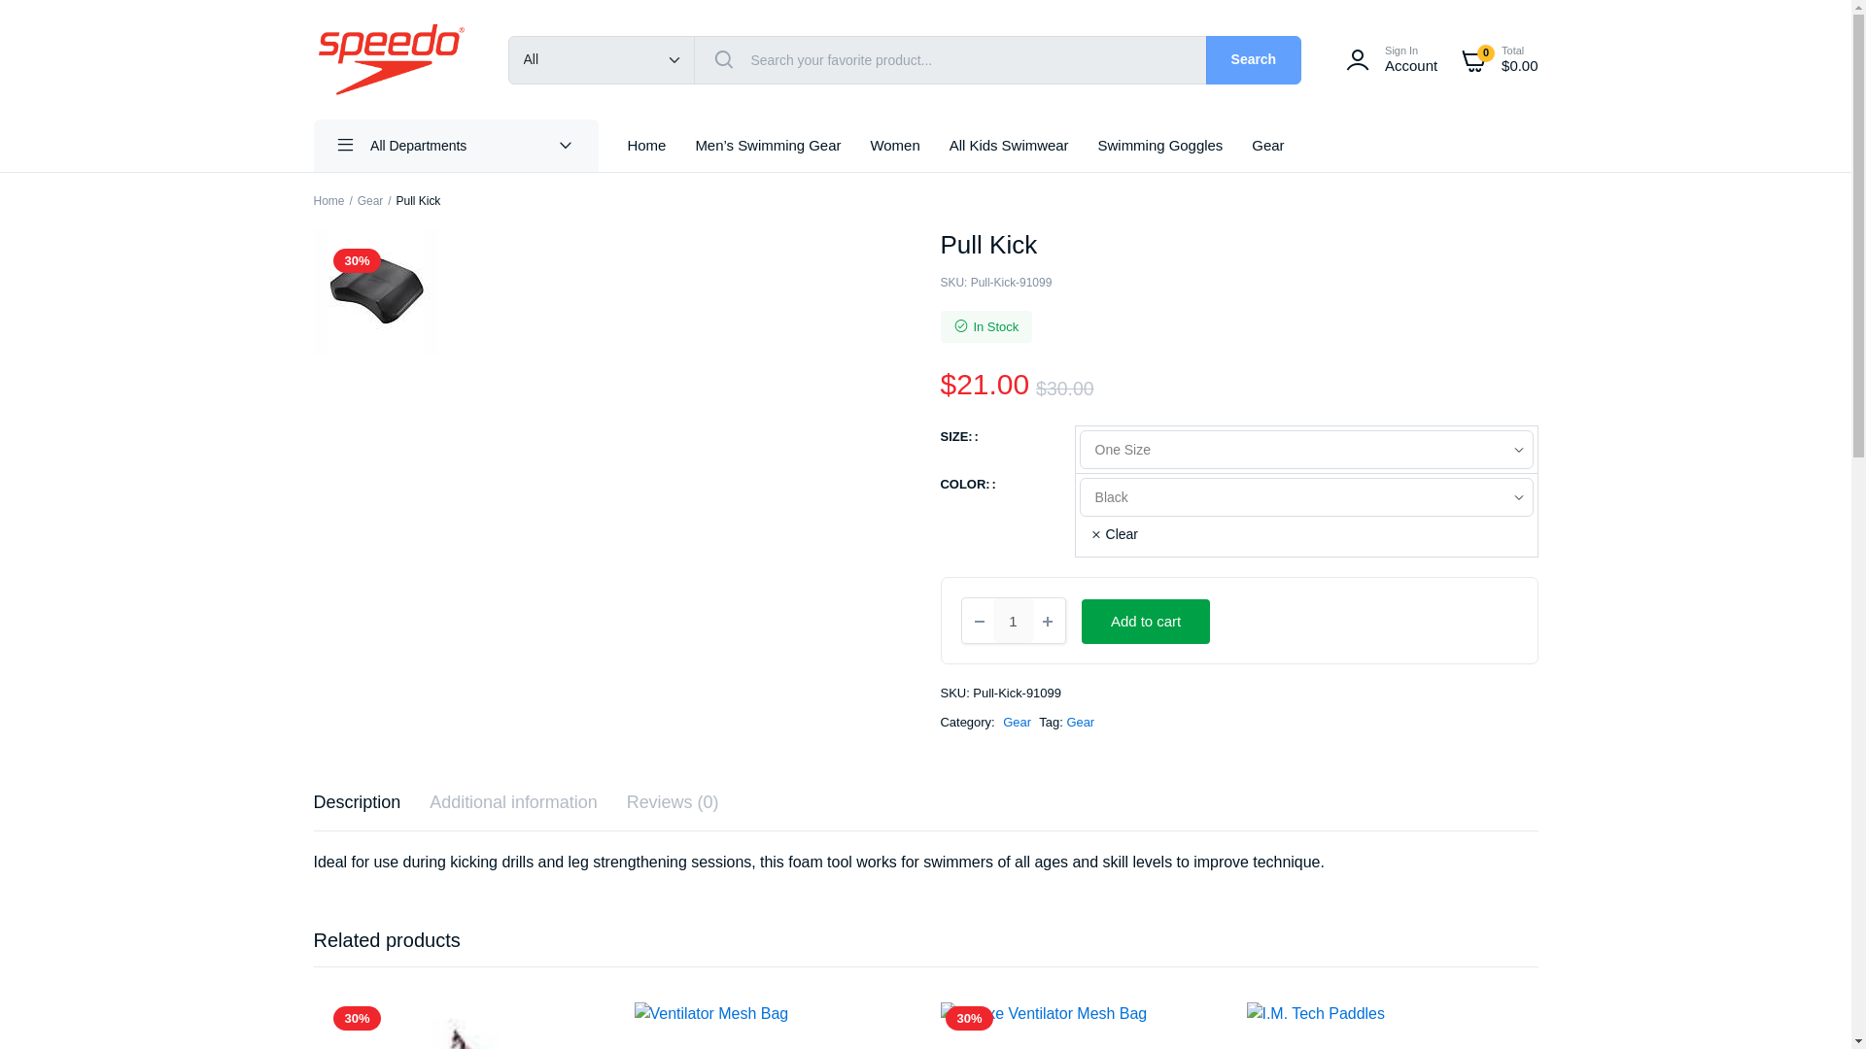  Describe the element at coordinates (513, 802) in the screenshot. I see `Additional information` at that location.